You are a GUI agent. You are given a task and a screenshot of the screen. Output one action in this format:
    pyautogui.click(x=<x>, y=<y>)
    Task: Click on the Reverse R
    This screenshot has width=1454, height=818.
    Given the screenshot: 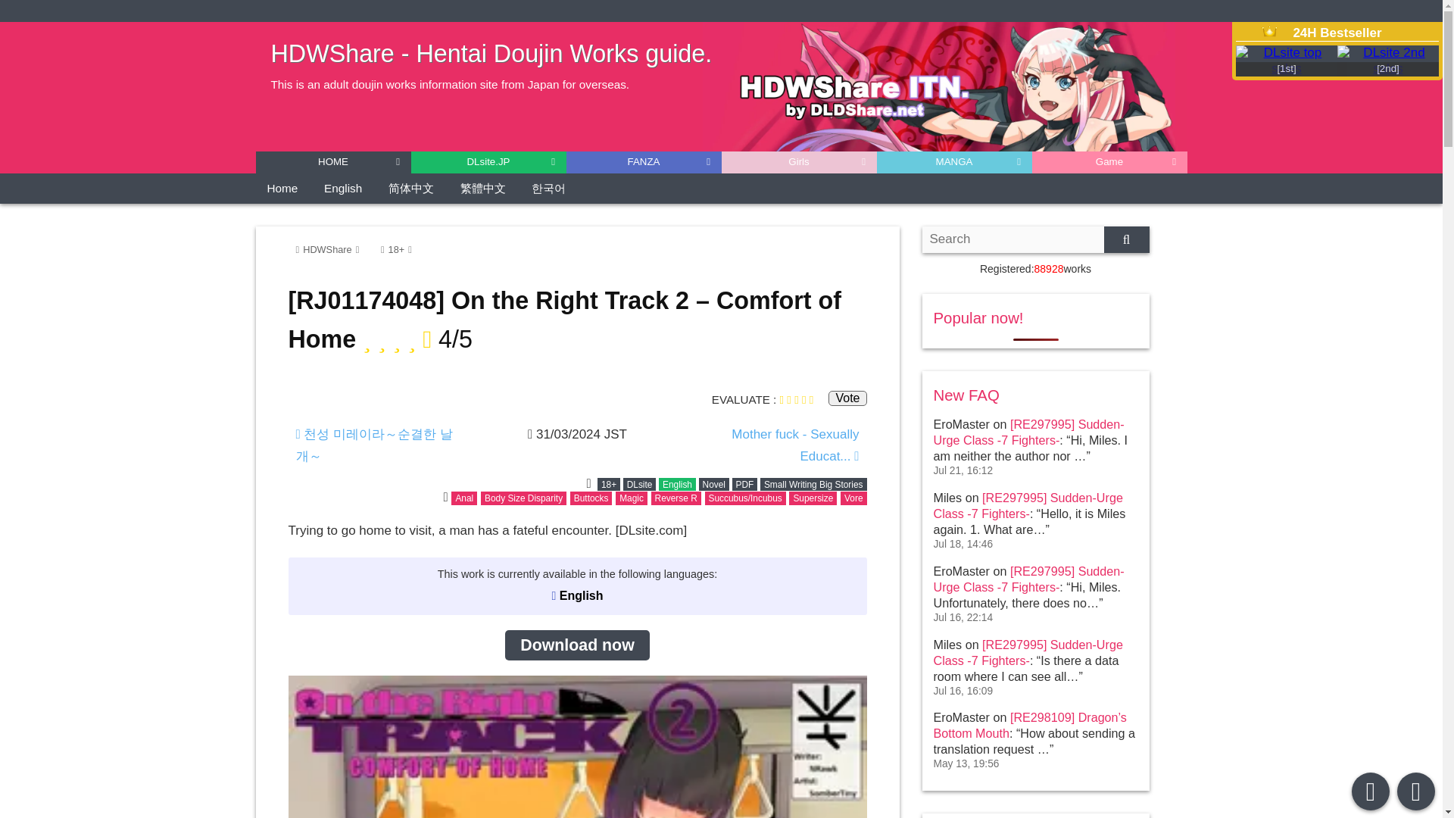 What is the action you would take?
    pyautogui.click(x=676, y=498)
    